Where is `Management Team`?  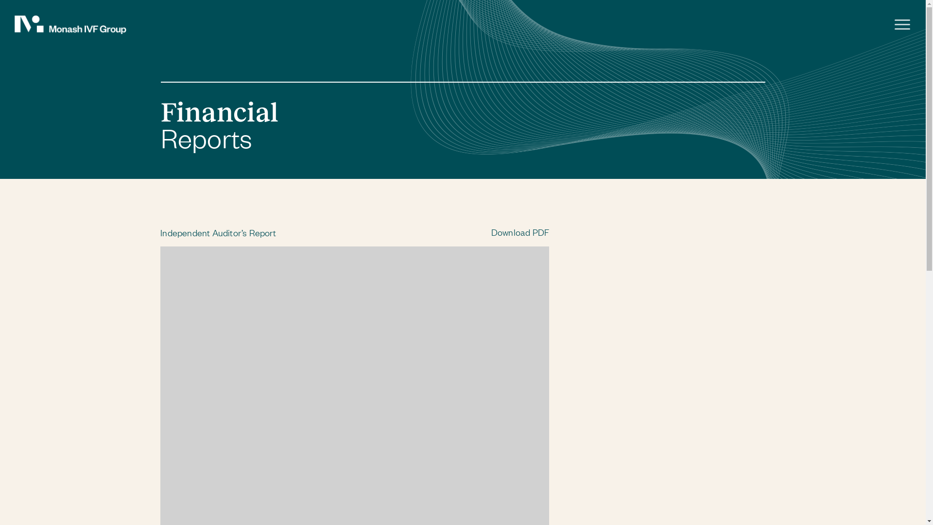
Management Team is located at coordinates (694, 453).